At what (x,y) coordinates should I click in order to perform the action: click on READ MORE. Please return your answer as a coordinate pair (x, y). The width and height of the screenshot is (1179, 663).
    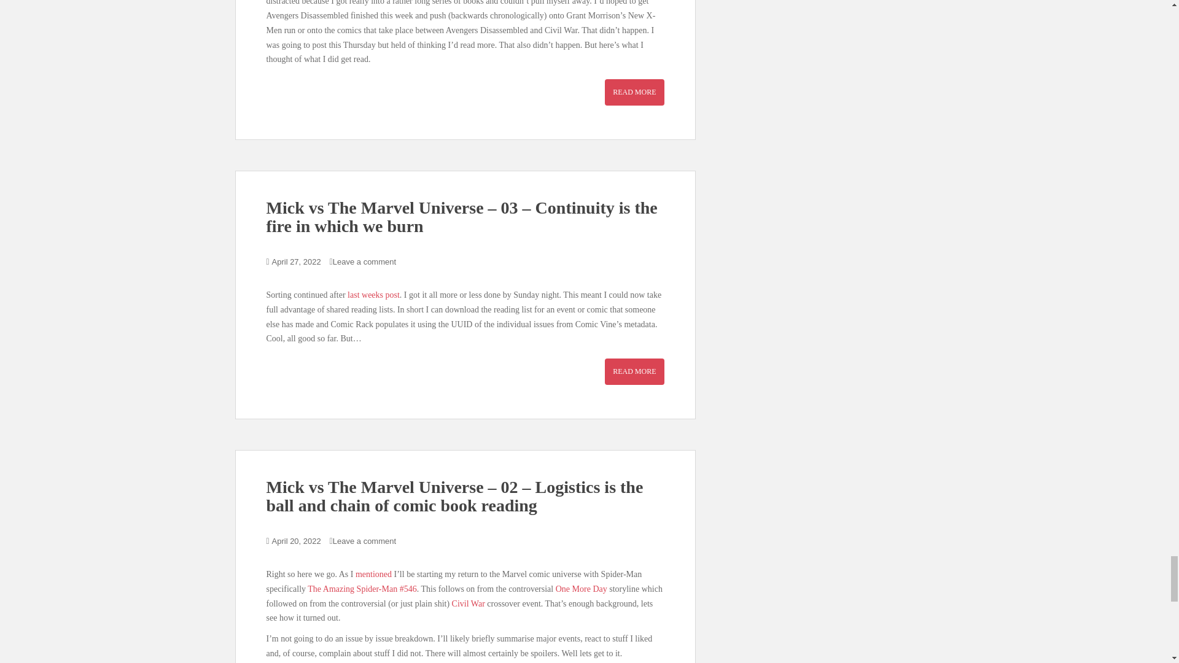
    Looking at the image, I should click on (634, 91).